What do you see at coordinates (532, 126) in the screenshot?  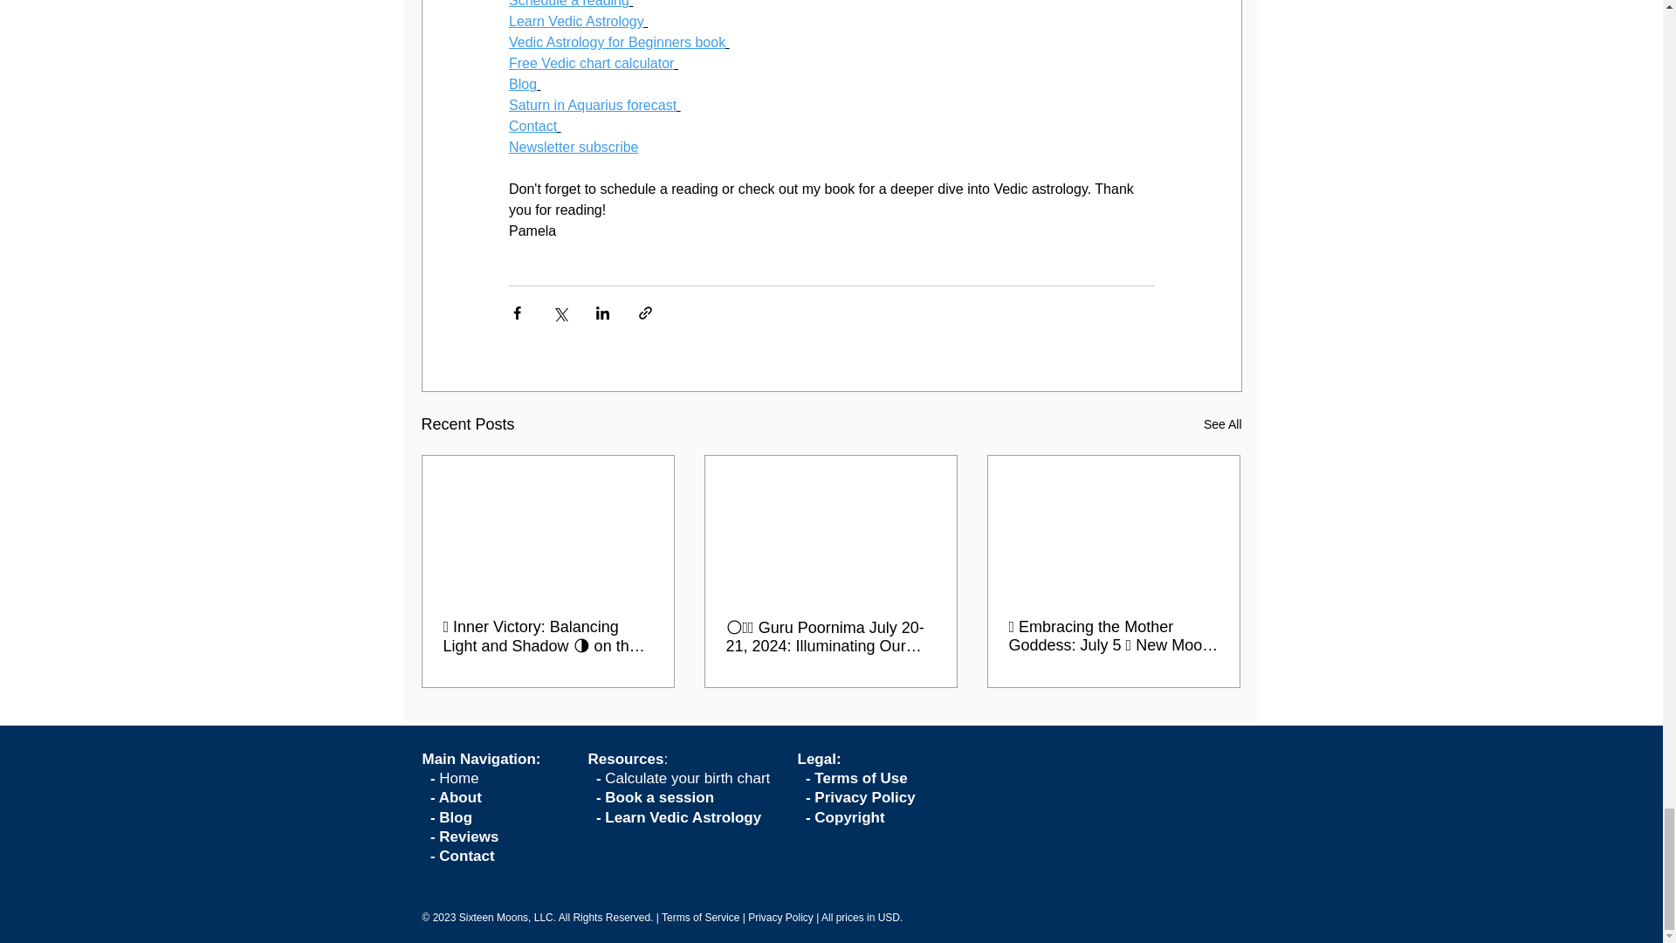 I see `Contact` at bounding box center [532, 126].